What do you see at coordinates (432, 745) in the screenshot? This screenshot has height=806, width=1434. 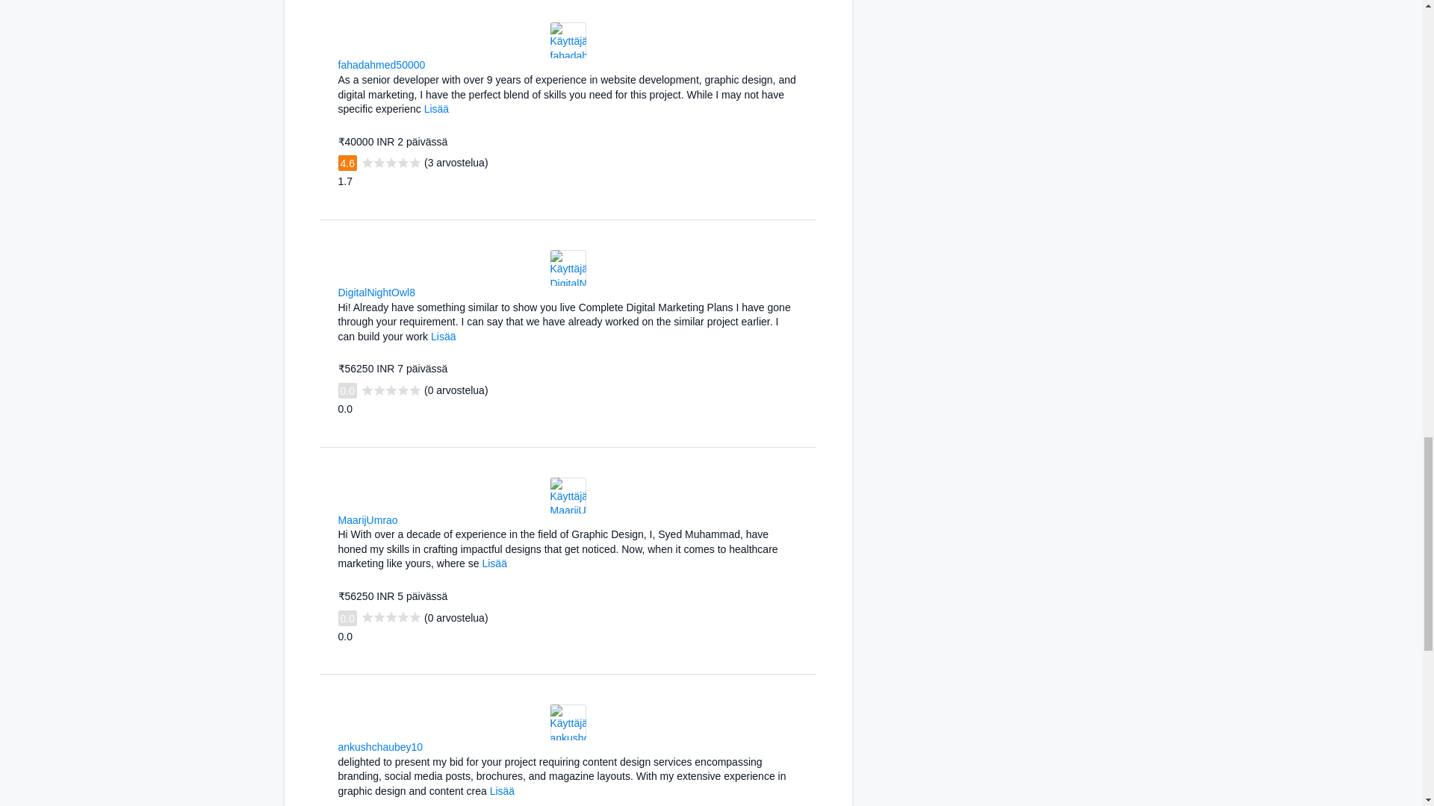 I see `India` at bounding box center [432, 745].